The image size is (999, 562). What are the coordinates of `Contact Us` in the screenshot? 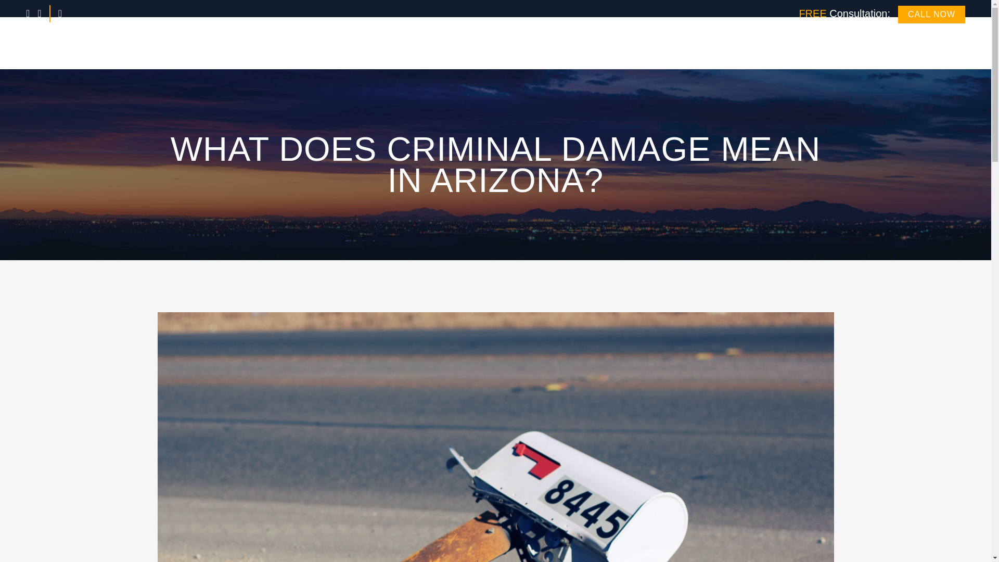 It's located at (941, 43).